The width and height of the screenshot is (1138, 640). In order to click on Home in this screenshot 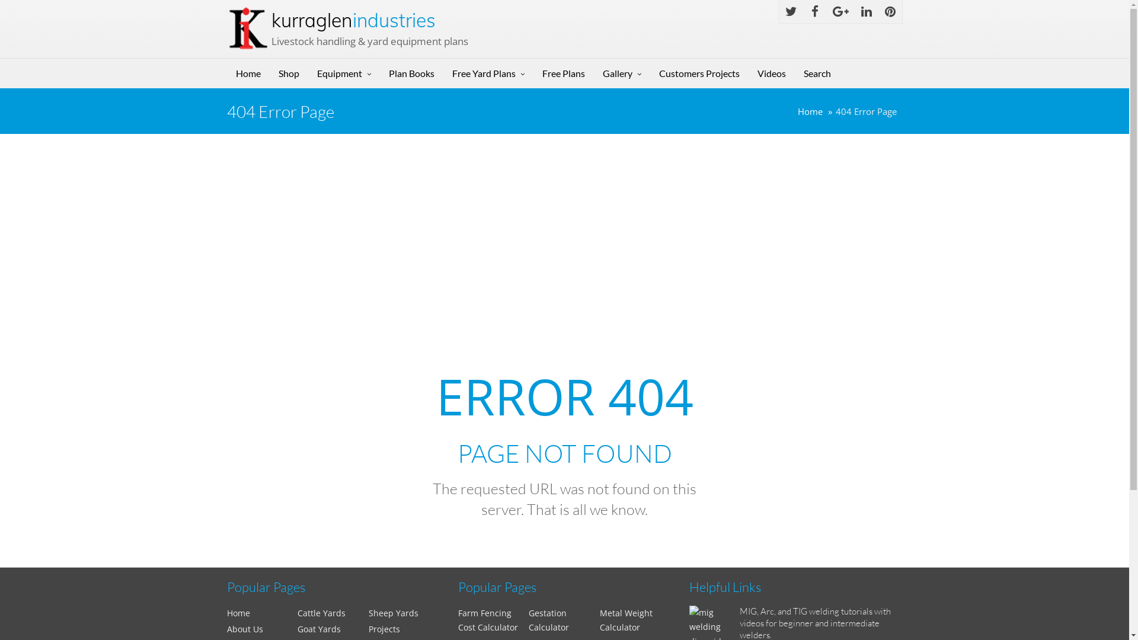, I will do `click(810, 111)`.